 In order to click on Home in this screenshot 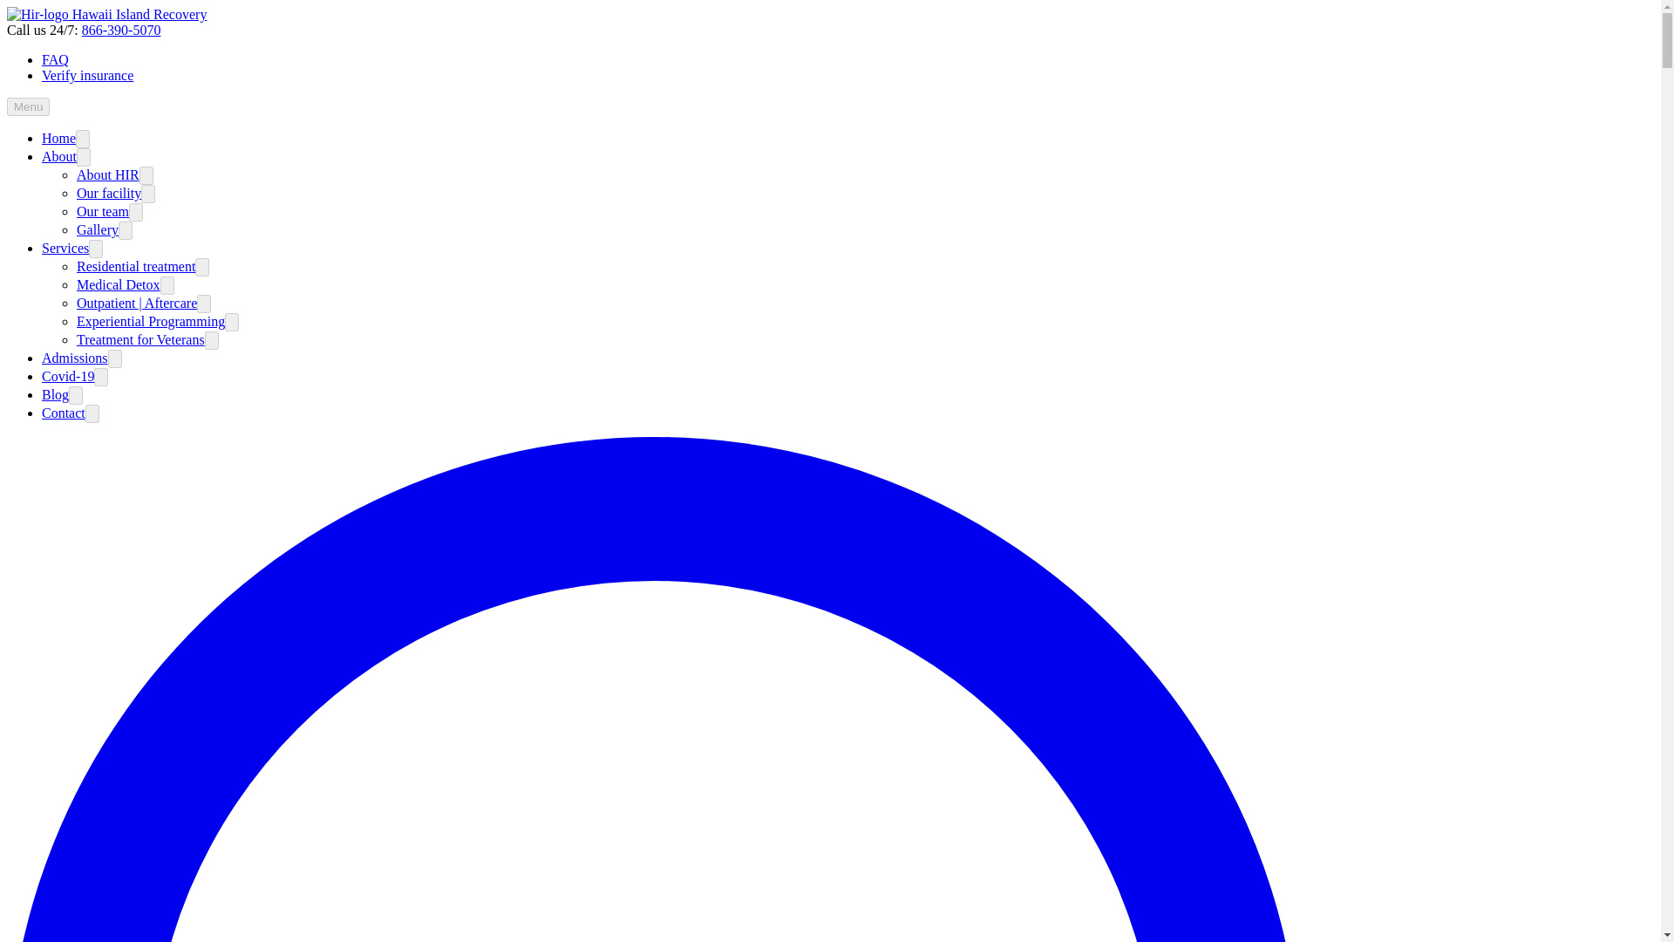, I will do `click(58, 138)`.